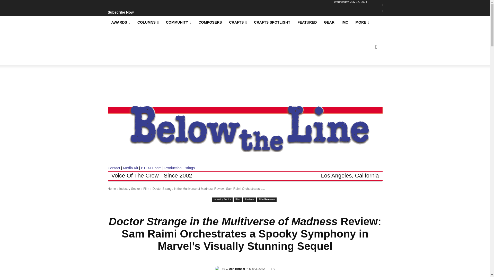  Describe the element at coordinates (382, 11) in the screenshot. I see `Twitter` at that location.